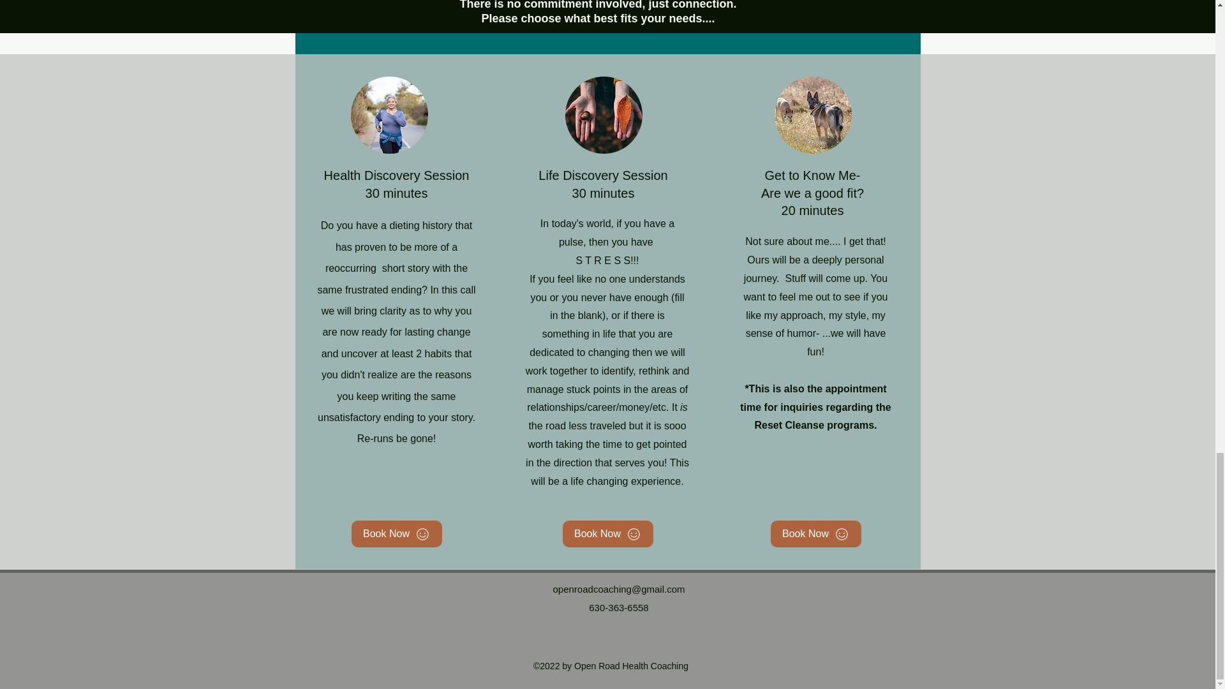 The image size is (1225, 689). Describe the element at coordinates (607, 533) in the screenshot. I see `Book Now` at that location.